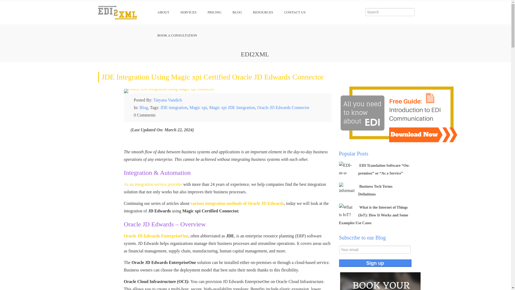 The width and height of the screenshot is (515, 290). What do you see at coordinates (400, 114) in the screenshot?
I see `Download Free Guide` at bounding box center [400, 114].